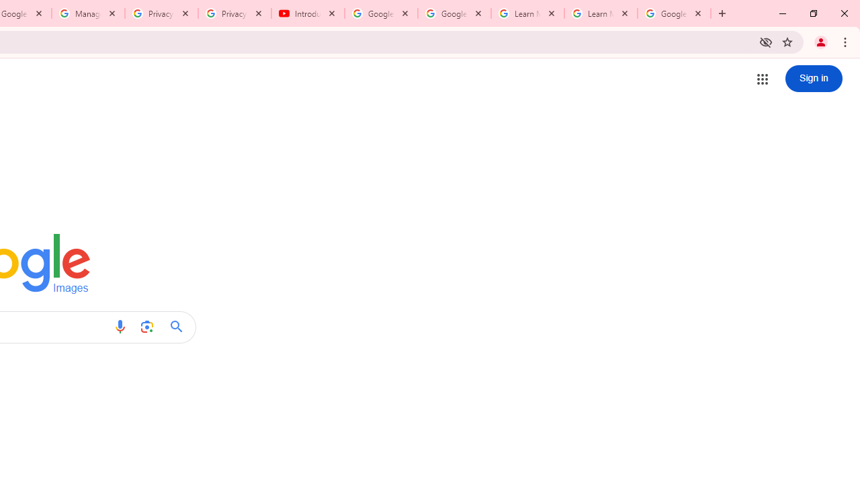 Image resolution: width=860 pixels, height=484 pixels. Describe the element at coordinates (783, 13) in the screenshot. I see `Minimize` at that location.